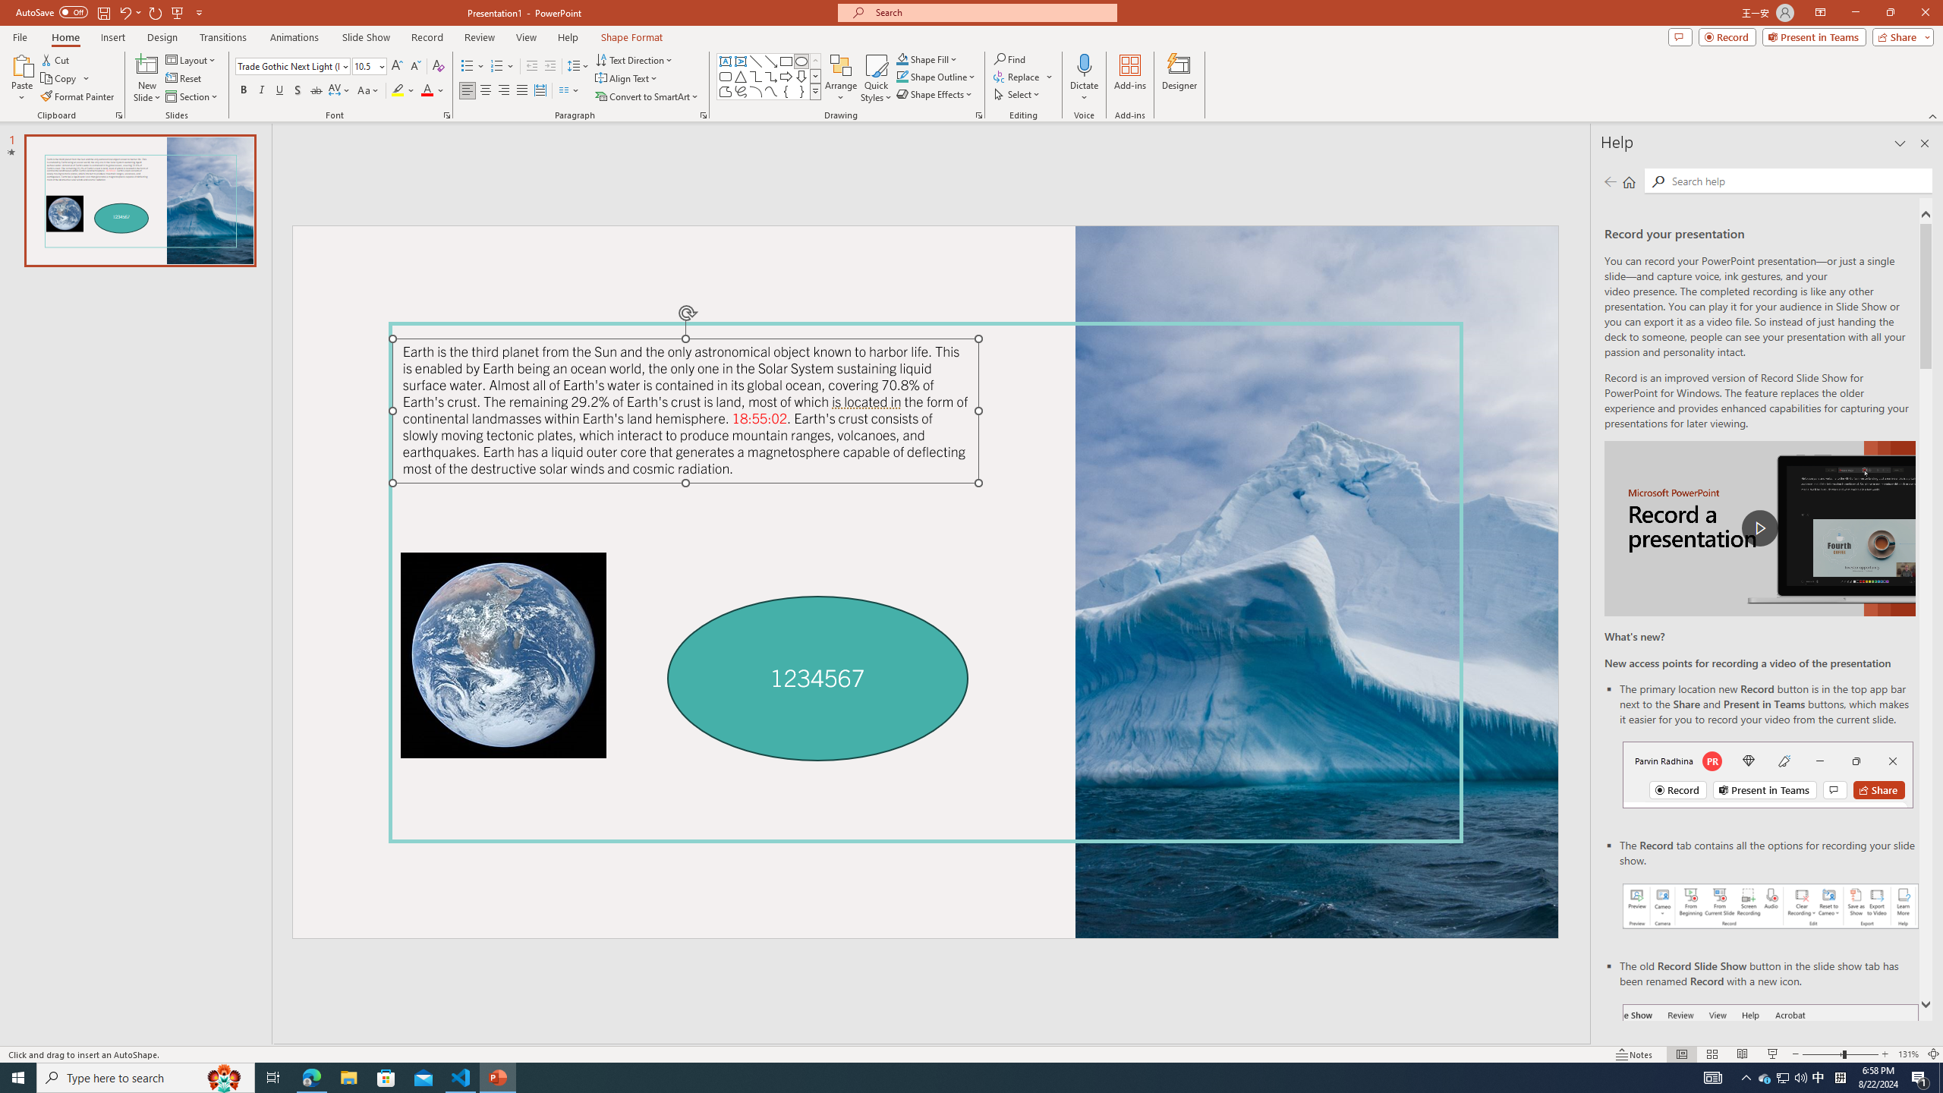 This screenshot has width=1943, height=1093. Describe the element at coordinates (480, 37) in the screenshot. I see `Review` at that location.